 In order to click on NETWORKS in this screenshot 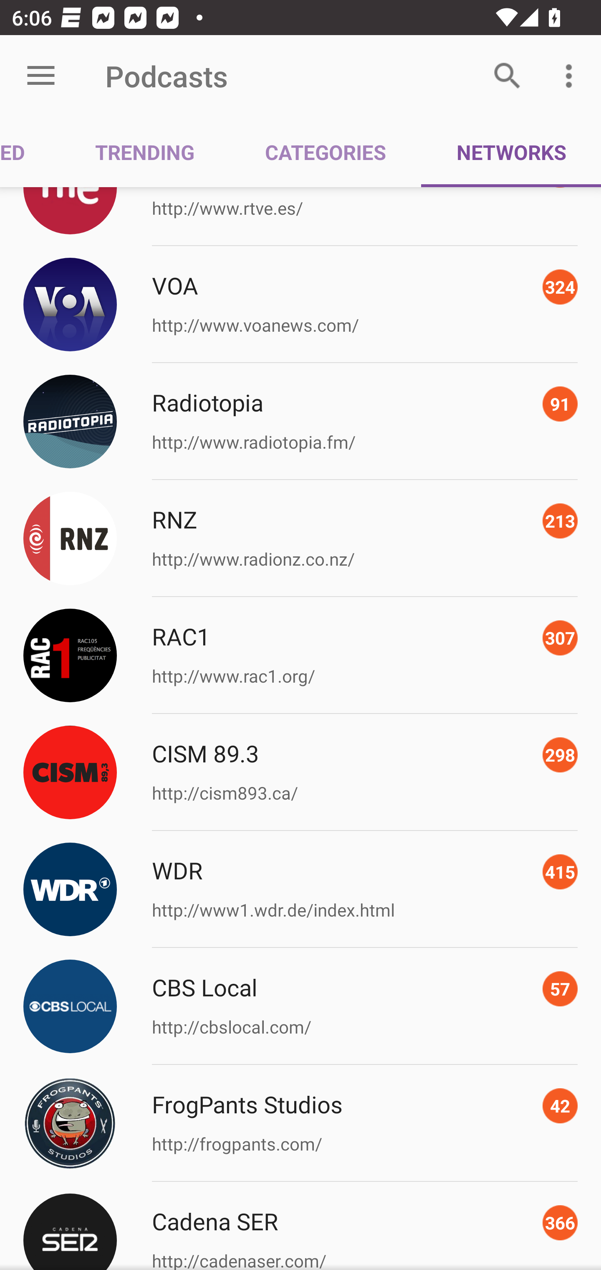, I will do `click(511, 151)`.